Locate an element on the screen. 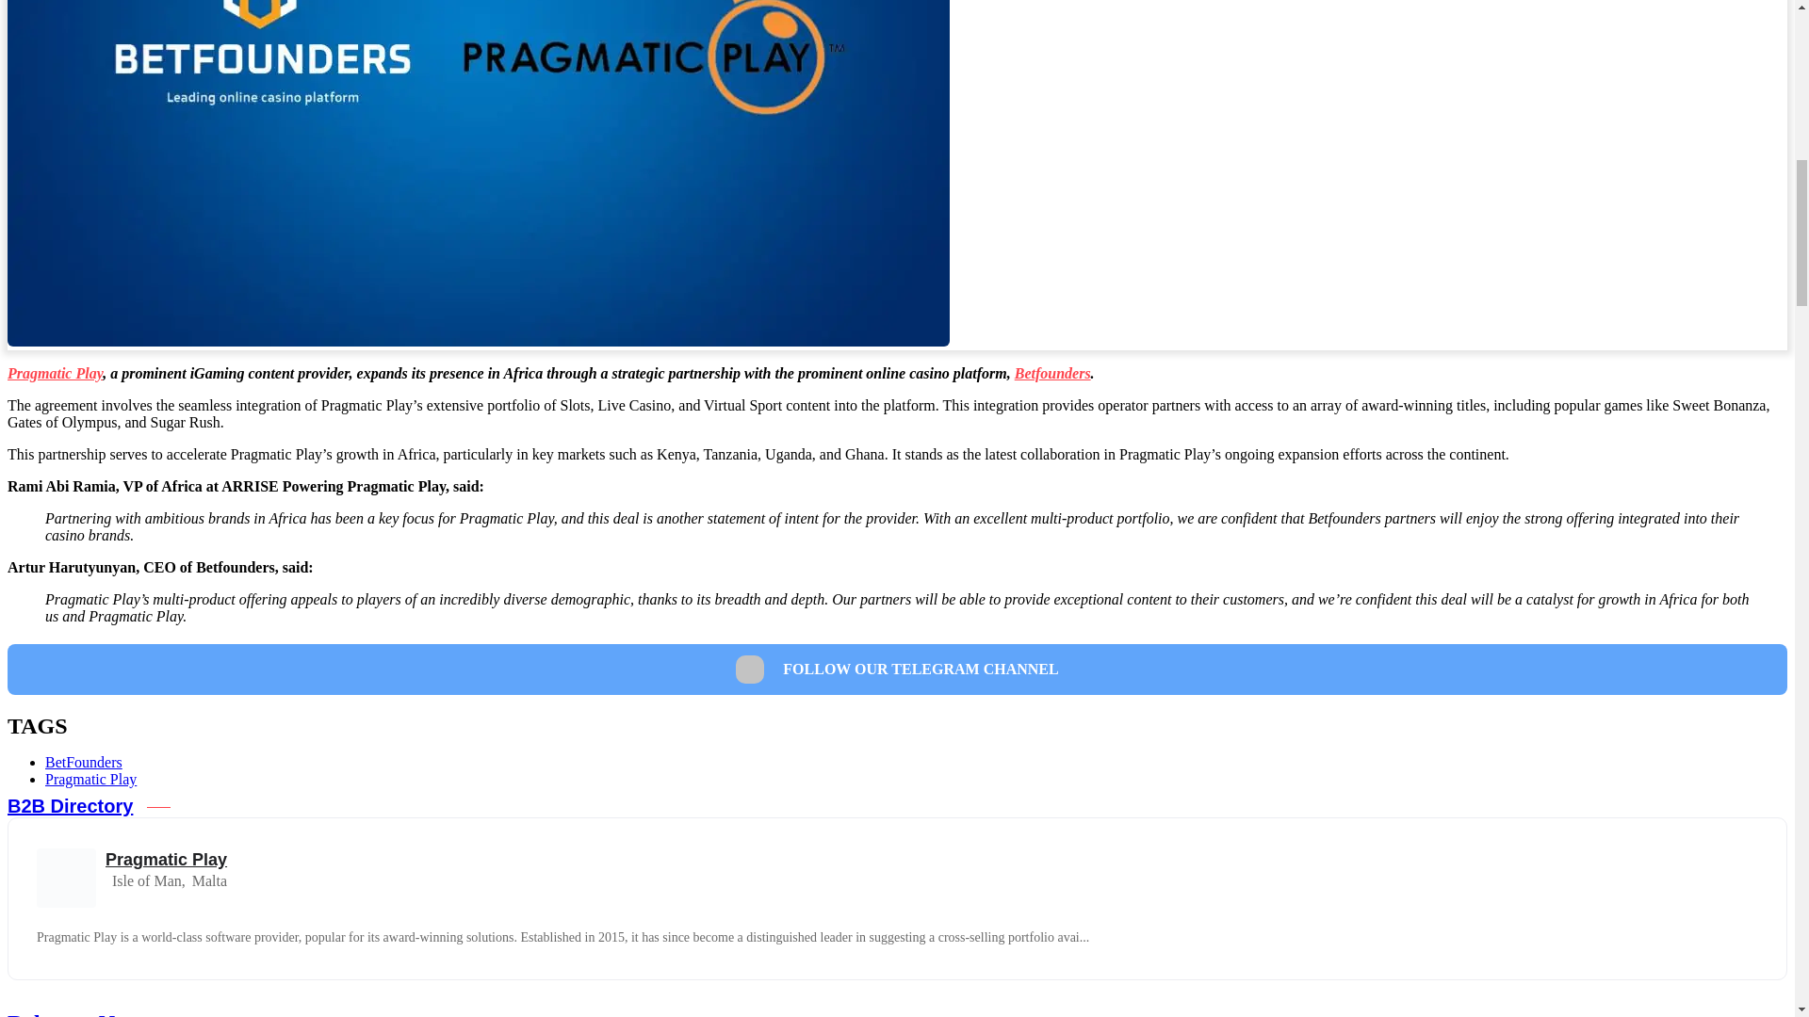 This screenshot has width=1809, height=1017. Pragmatic Play is located at coordinates (90, 778).